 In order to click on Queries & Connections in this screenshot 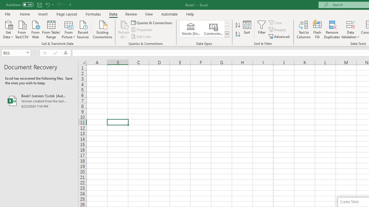, I will do `click(152, 22)`.